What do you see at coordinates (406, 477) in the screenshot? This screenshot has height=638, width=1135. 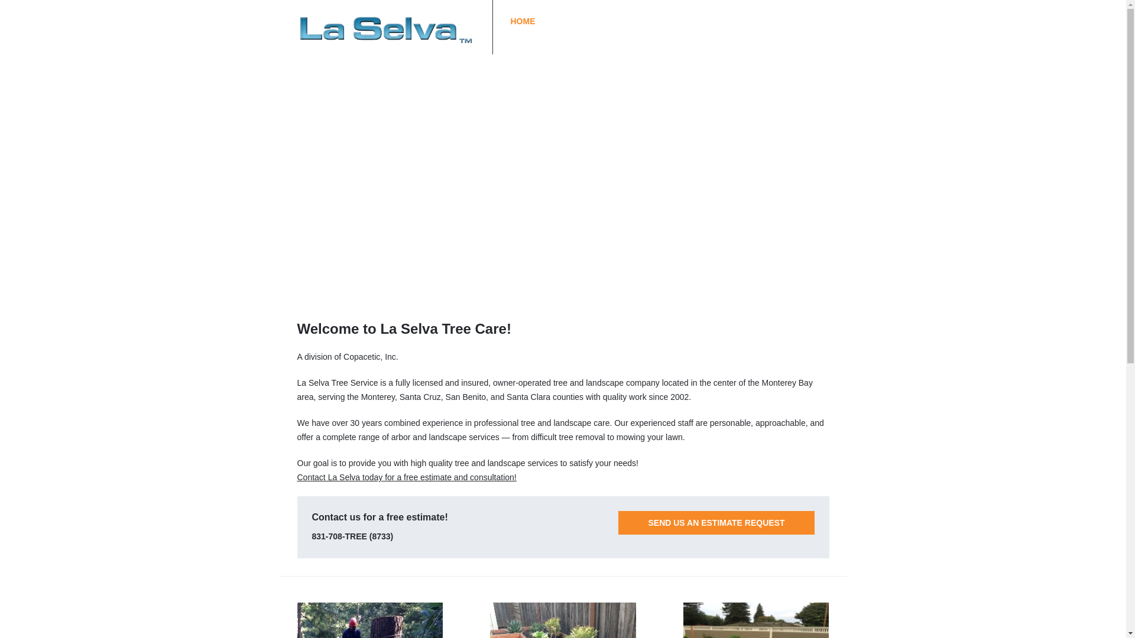 I see `Contact La Selva today for a free estimate and consultation!` at bounding box center [406, 477].